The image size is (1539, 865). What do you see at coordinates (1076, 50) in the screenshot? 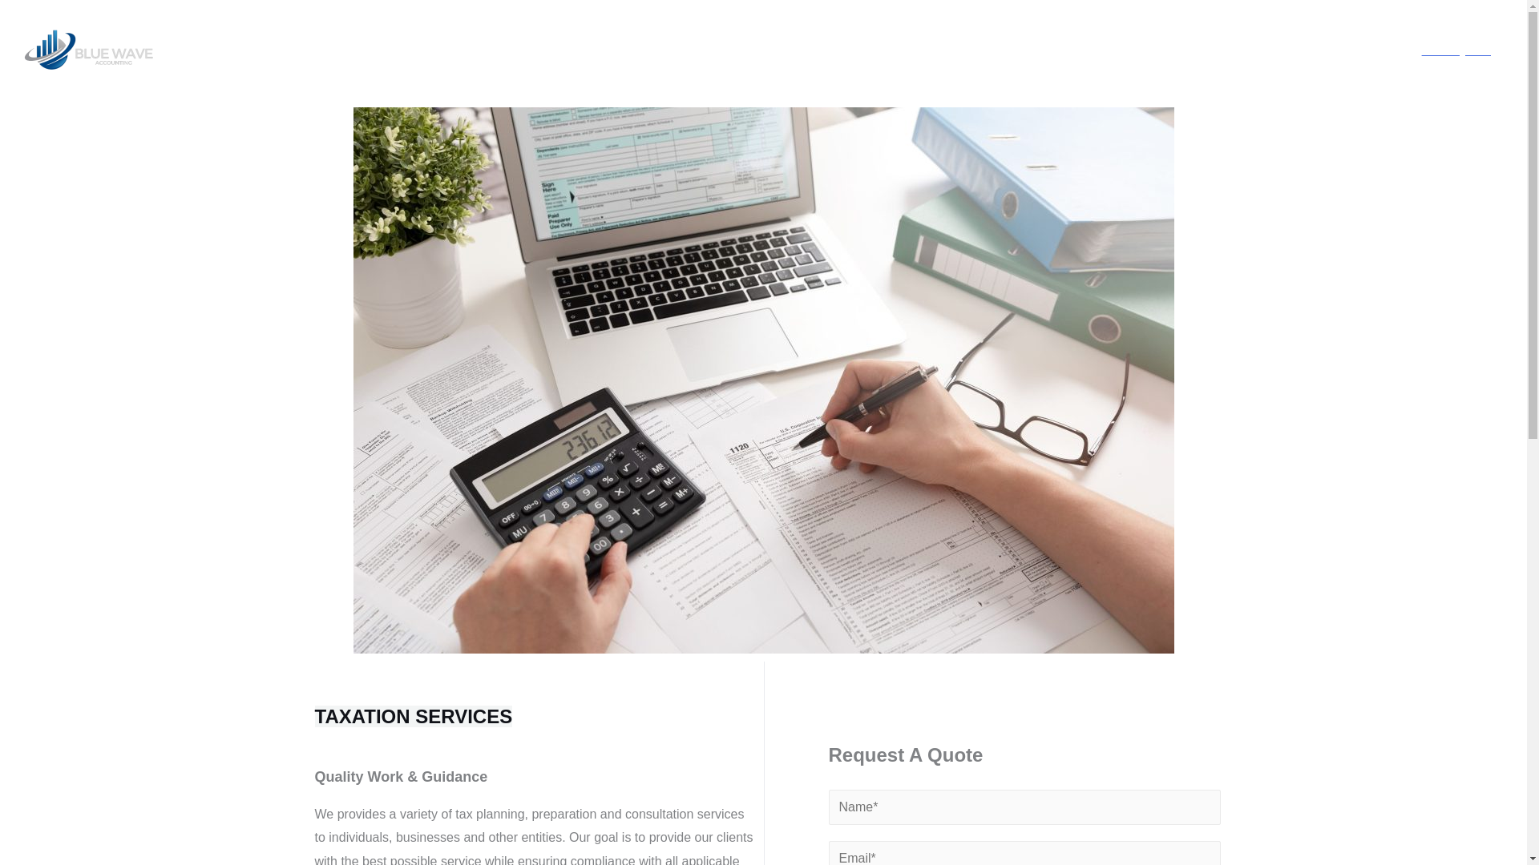
I see `Home` at bounding box center [1076, 50].